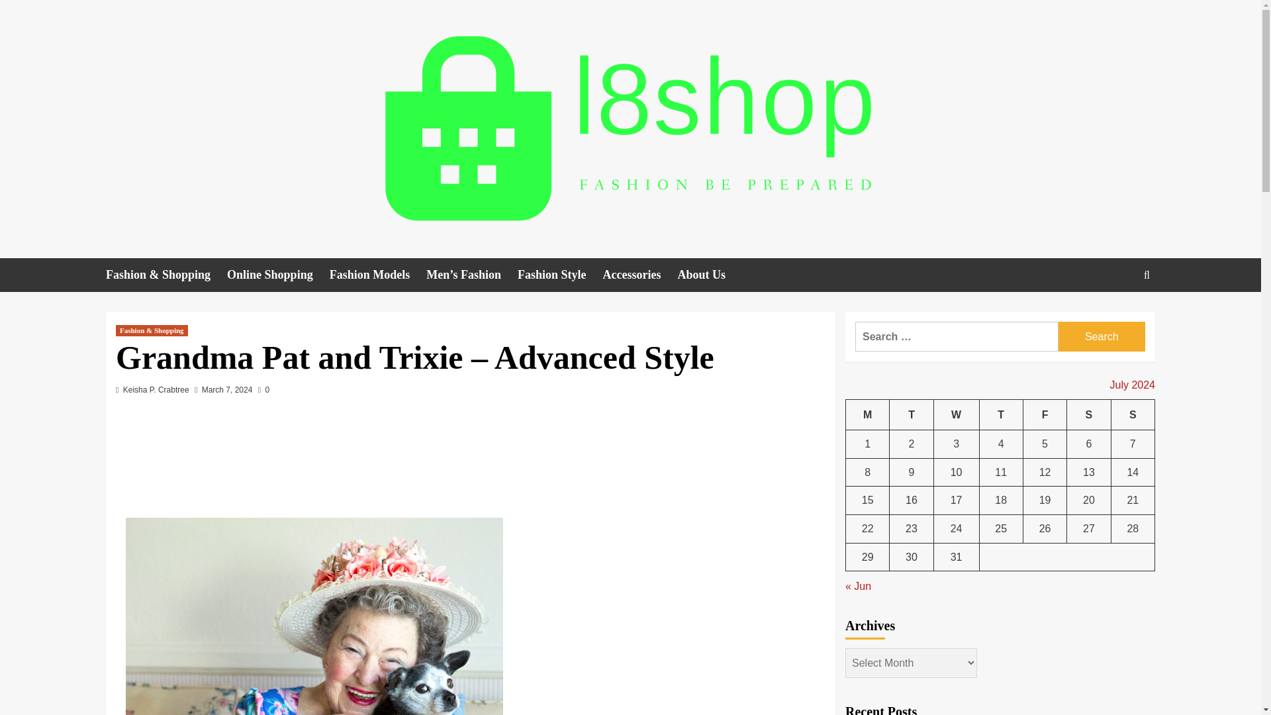 Image resolution: width=1271 pixels, height=715 pixels. I want to click on Search, so click(1147, 275).